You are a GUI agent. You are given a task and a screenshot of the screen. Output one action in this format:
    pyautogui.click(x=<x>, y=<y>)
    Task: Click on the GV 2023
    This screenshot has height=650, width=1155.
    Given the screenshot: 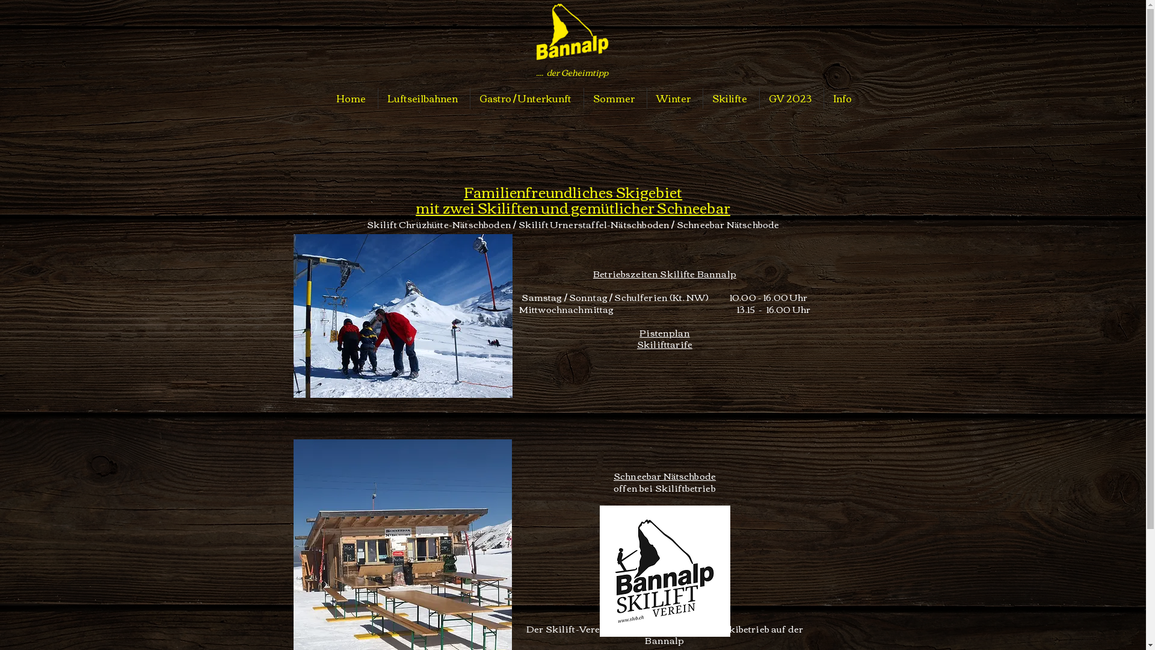 What is the action you would take?
    pyautogui.click(x=791, y=99)
    